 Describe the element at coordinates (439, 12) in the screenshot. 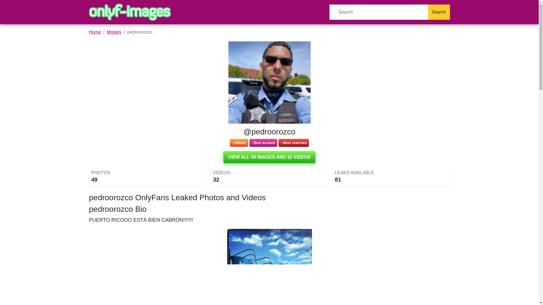

I see `Search` at that location.